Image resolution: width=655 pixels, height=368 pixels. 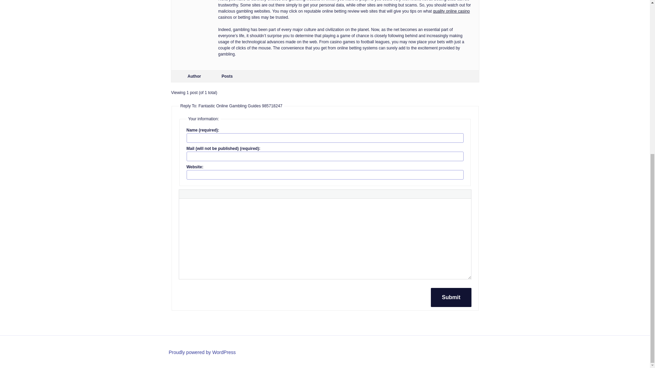 I want to click on Close all open tags, so click(x=316, y=192).